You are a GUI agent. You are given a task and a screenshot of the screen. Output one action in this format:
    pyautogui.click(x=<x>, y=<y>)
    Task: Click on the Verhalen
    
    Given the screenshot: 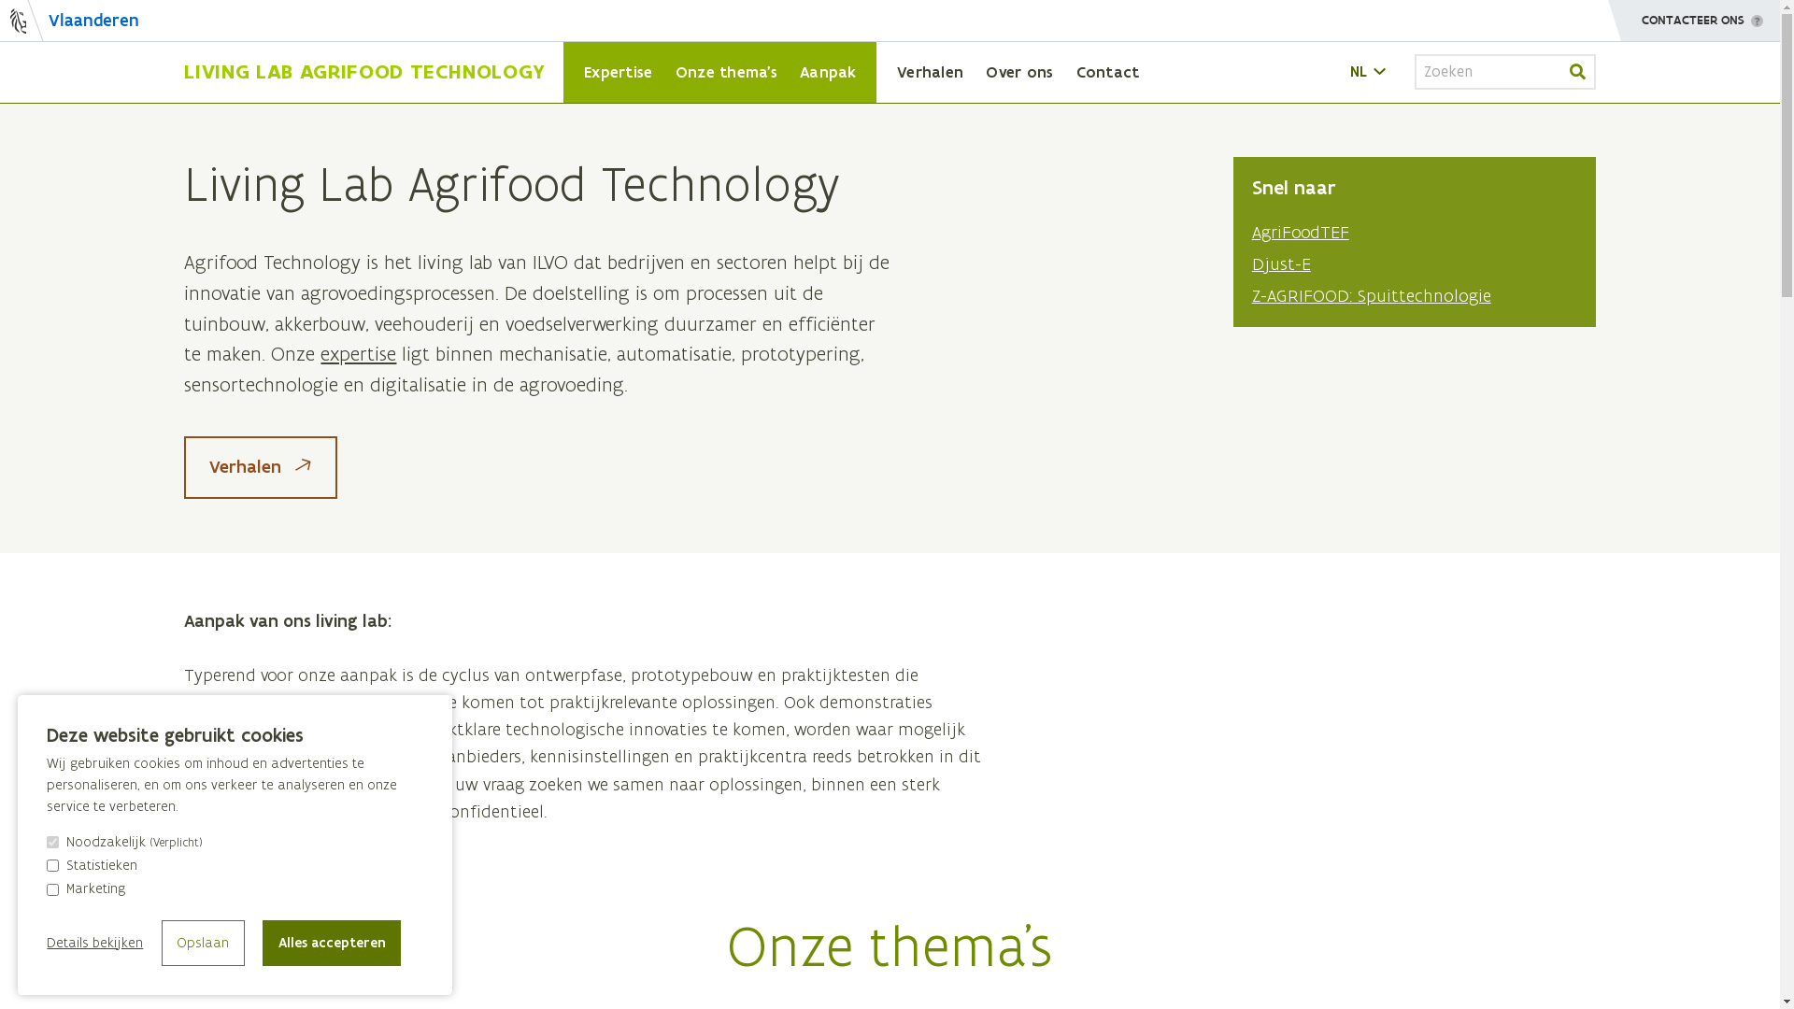 What is the action you would take?
    pyautogui.click(x=260, y=467)
    